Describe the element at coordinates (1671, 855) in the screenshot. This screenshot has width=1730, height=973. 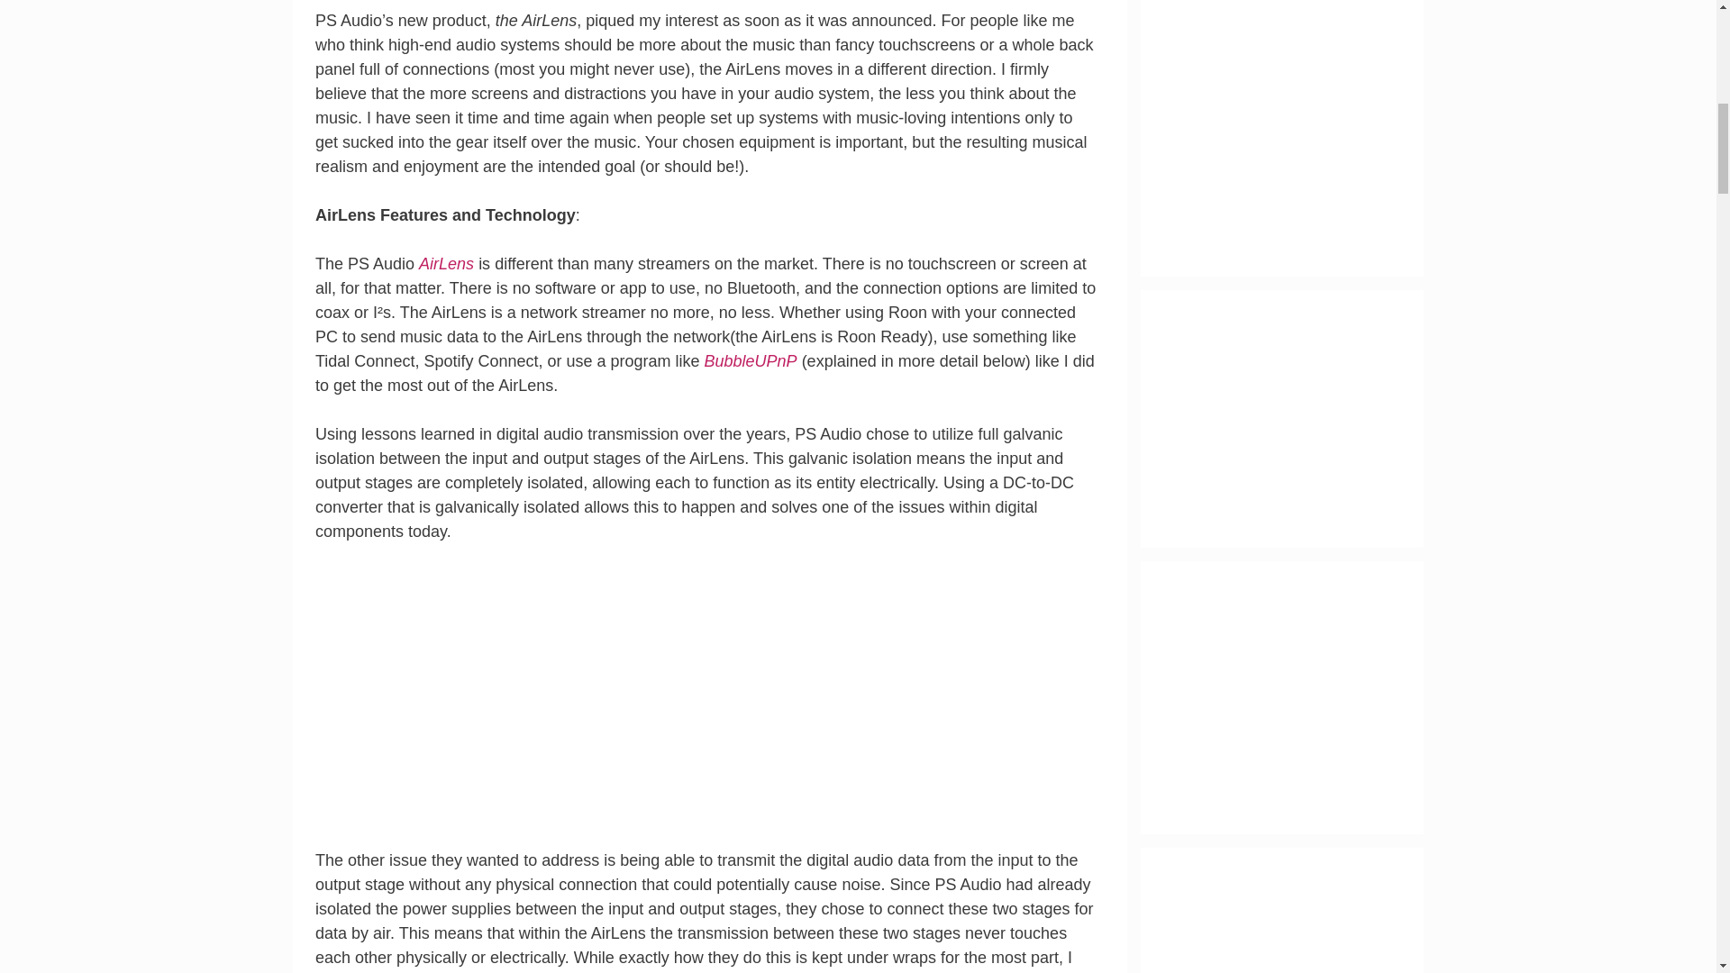
I see `Scroll back to top` at that location.